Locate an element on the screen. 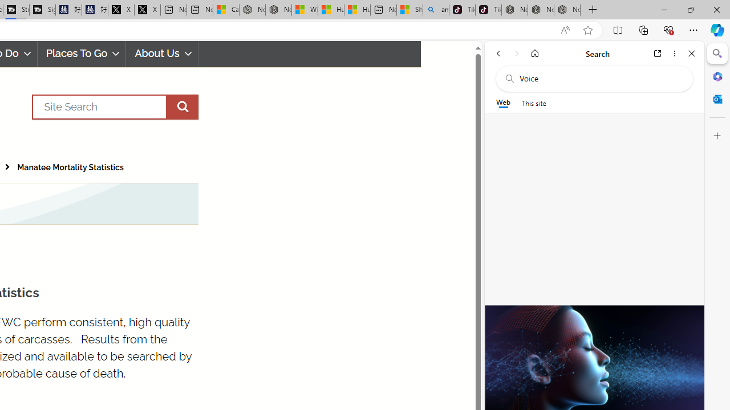 The width and height of the screenshot is (730, 410). Settings and more (Alt+F) is located at coordinates (693, 30).